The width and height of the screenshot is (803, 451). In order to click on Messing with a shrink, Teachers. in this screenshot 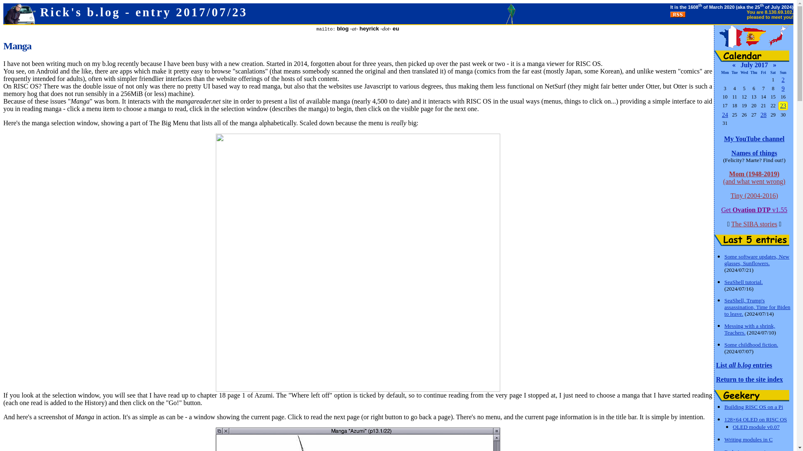, I will do `click(749, 329)`.